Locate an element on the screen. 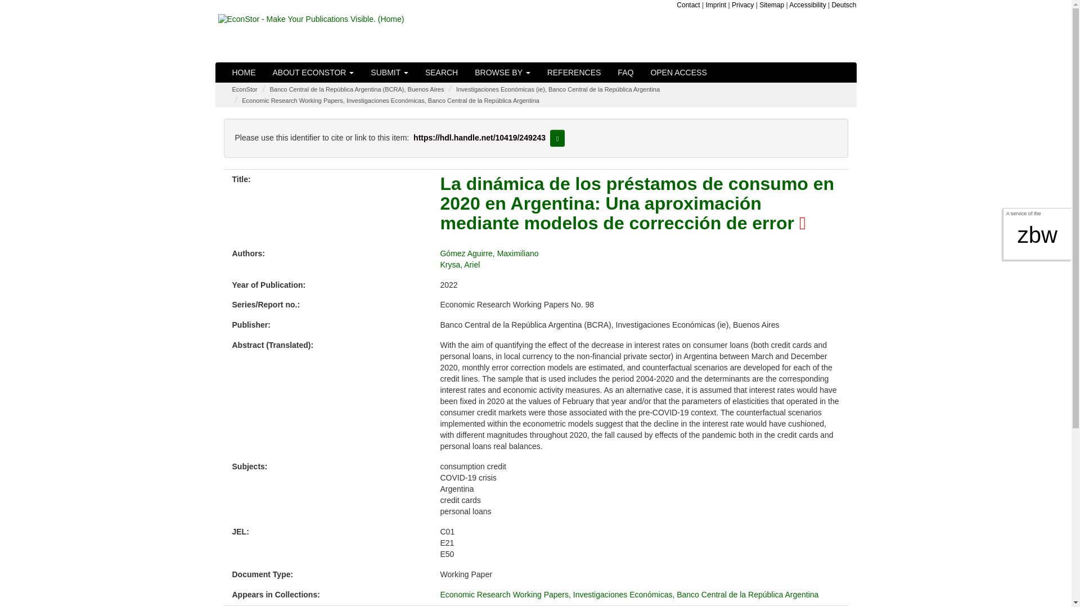 This screenshot has height=607, width=1080. EconStor is located at coordinates (244, 89).